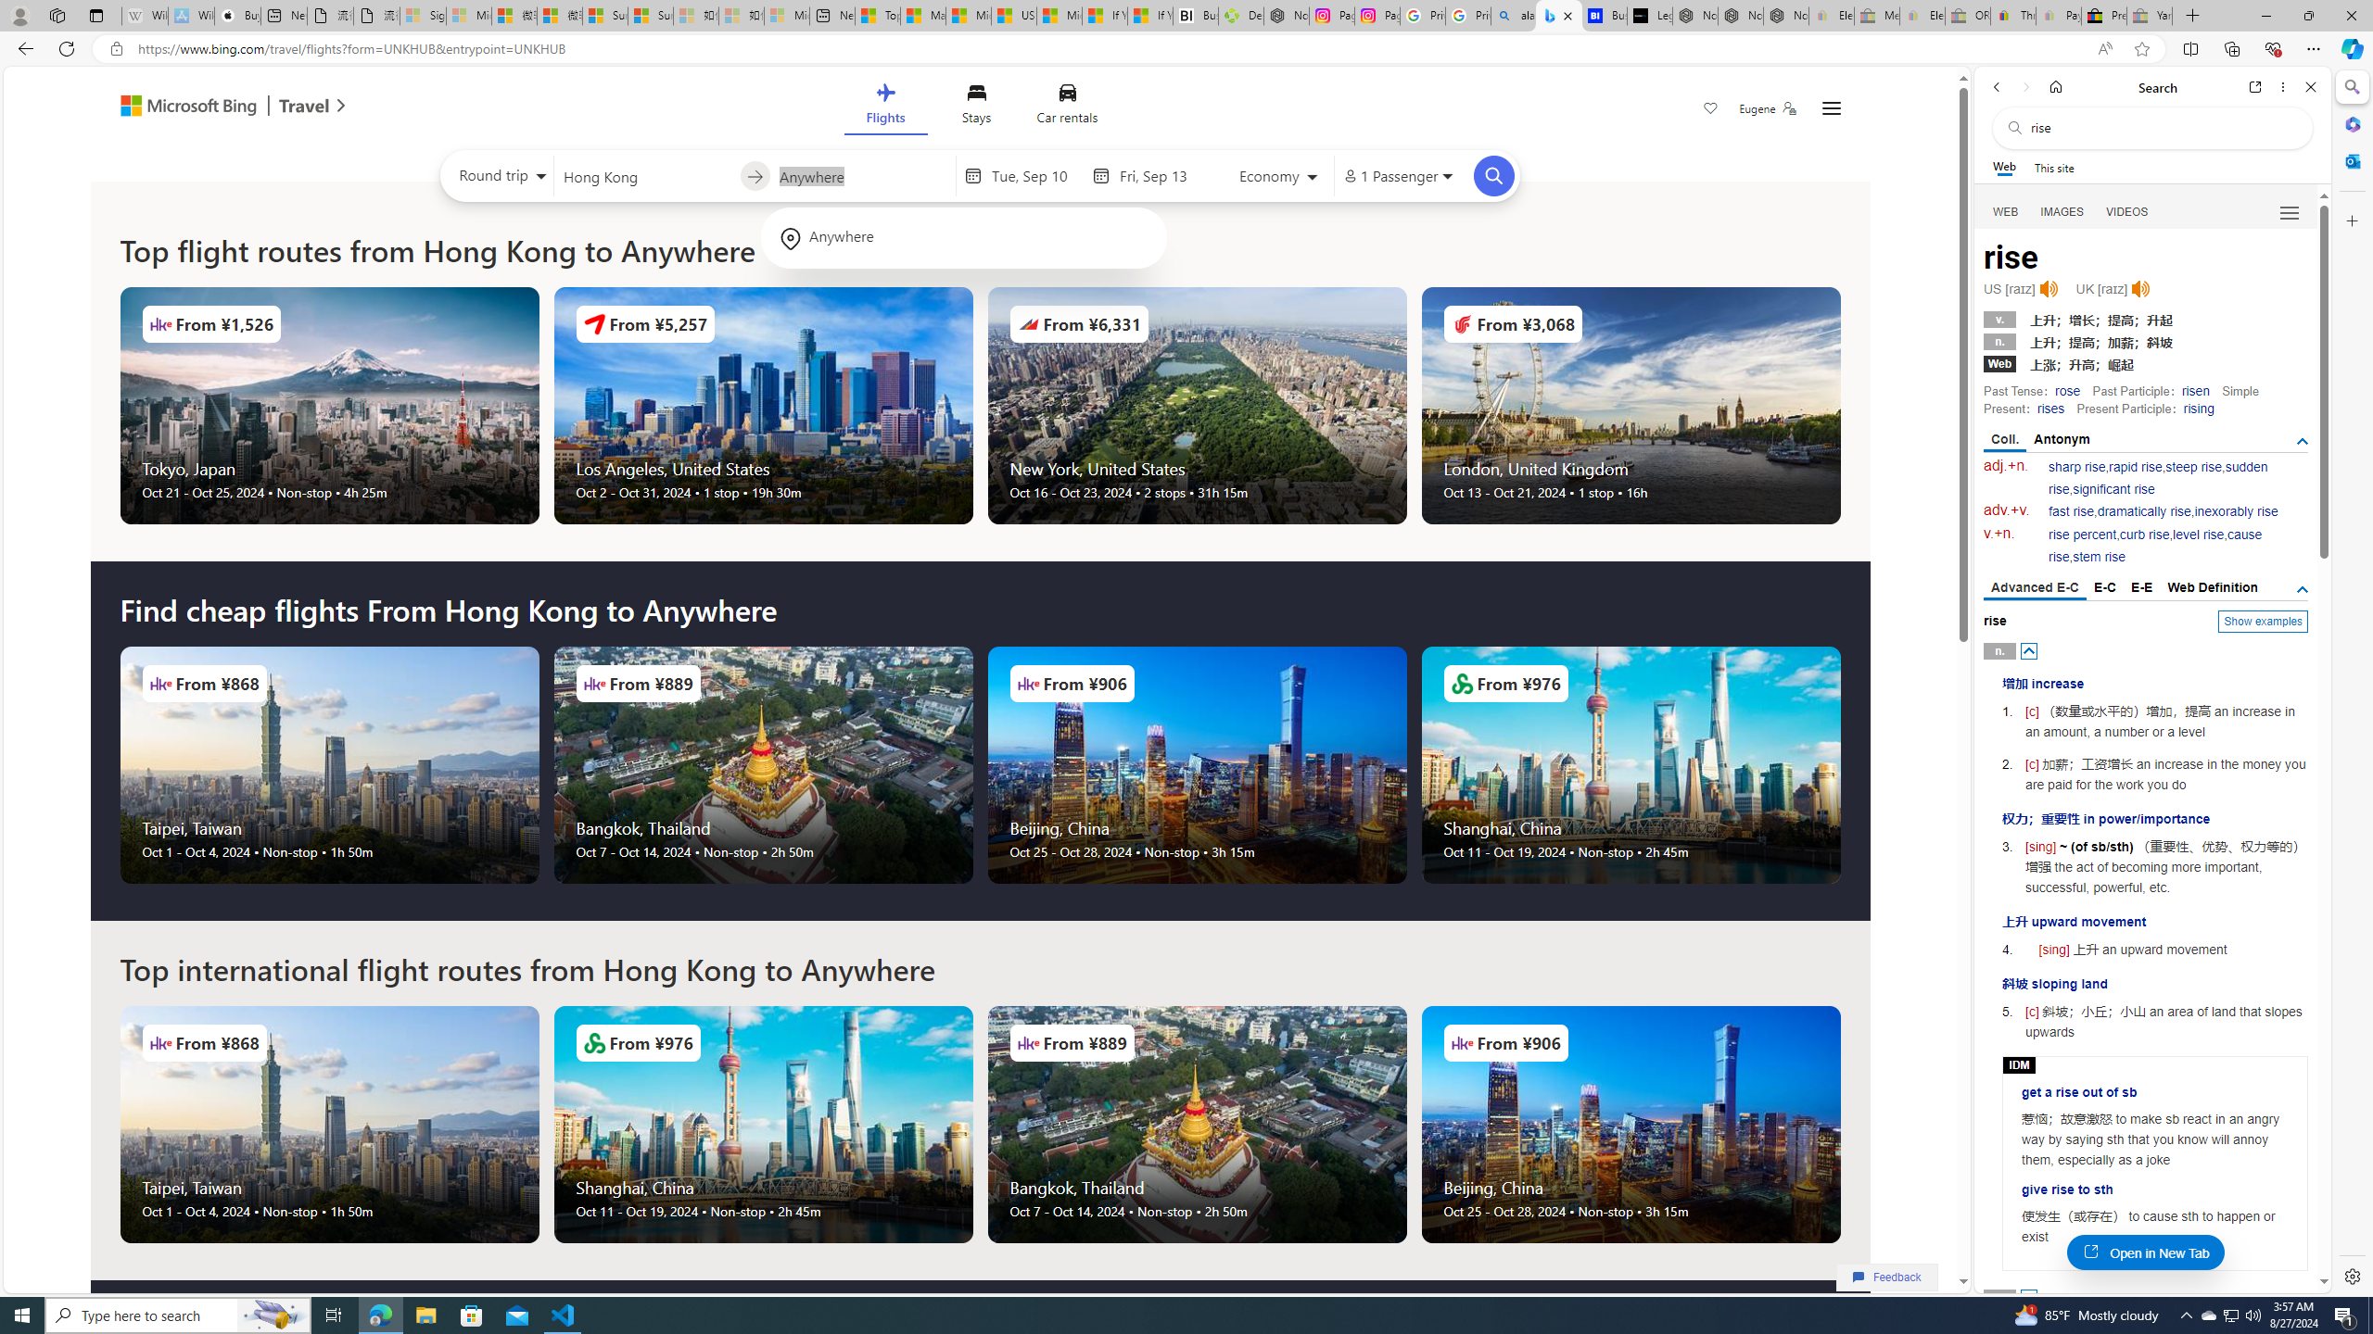  What do you see at coordinates (2199, 409) in the screenshot?
I see `rising` at bounding box center [2199, 409].